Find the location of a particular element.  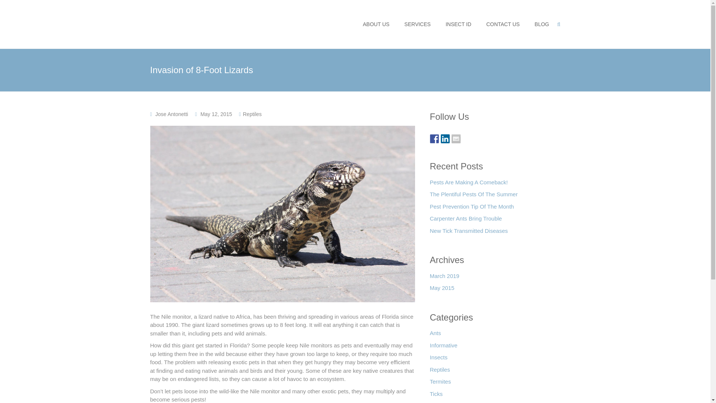

Termites is located at coordinates (440, 384).